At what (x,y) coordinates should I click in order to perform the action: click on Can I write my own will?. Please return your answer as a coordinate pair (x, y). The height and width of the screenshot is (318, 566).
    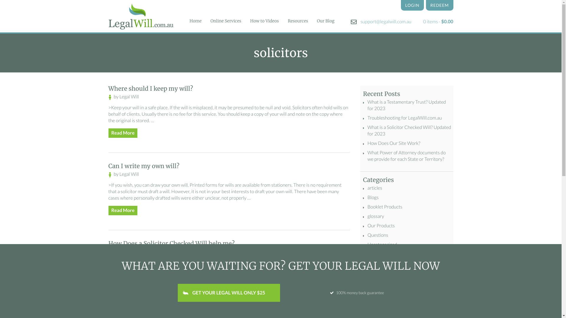
    Looking at the image, I should click on (144, 166).